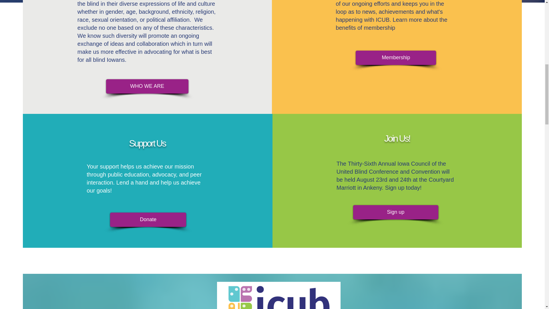 The height and width of the screenshot is (309, 549). Describe the element at coordinates (147, 86) in the screenshot. I see `WHO WE ARE` at that location.